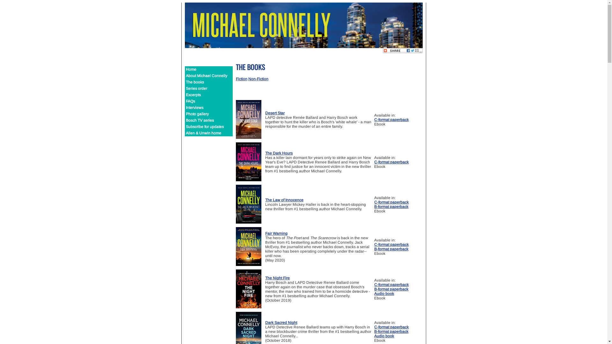 This screenshot has width=612, height=344. Describe the element at coordinates (276, 233) in the screenshot. I see `Fair Warning` at that location.